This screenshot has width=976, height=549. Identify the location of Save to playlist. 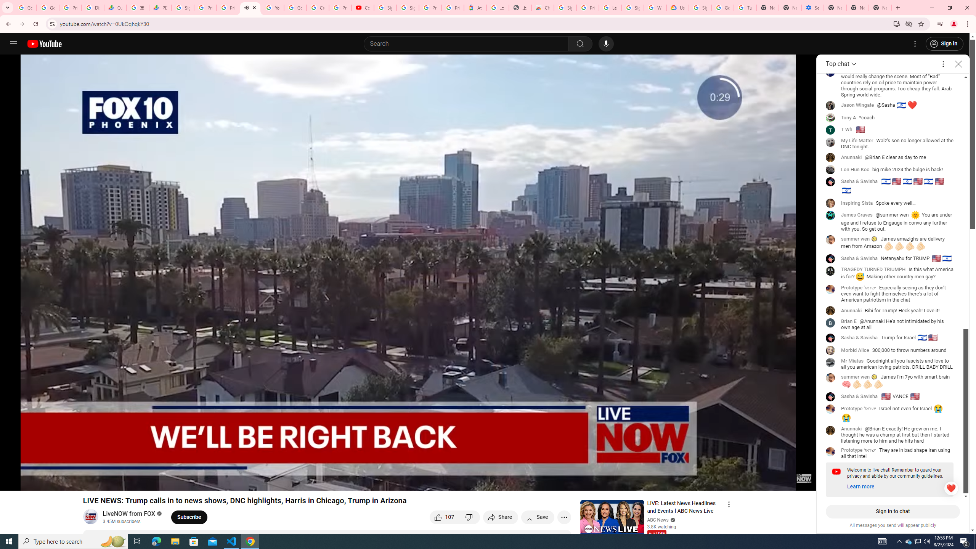
(538, 517).